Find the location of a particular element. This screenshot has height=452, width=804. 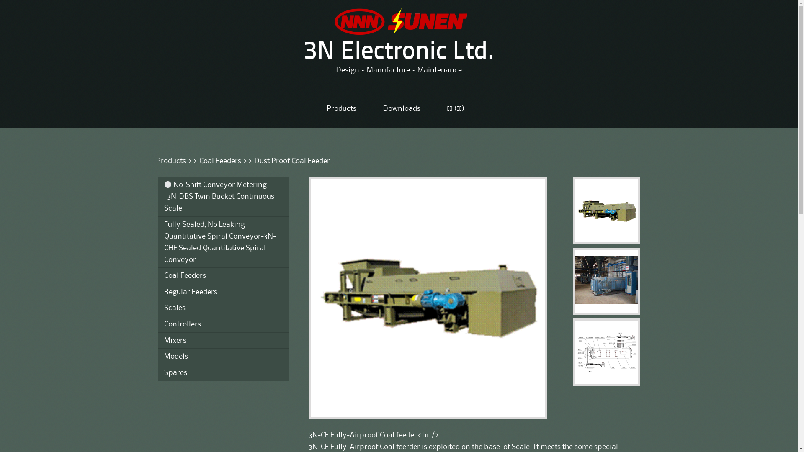

Models is located at coordinates (223, 357).